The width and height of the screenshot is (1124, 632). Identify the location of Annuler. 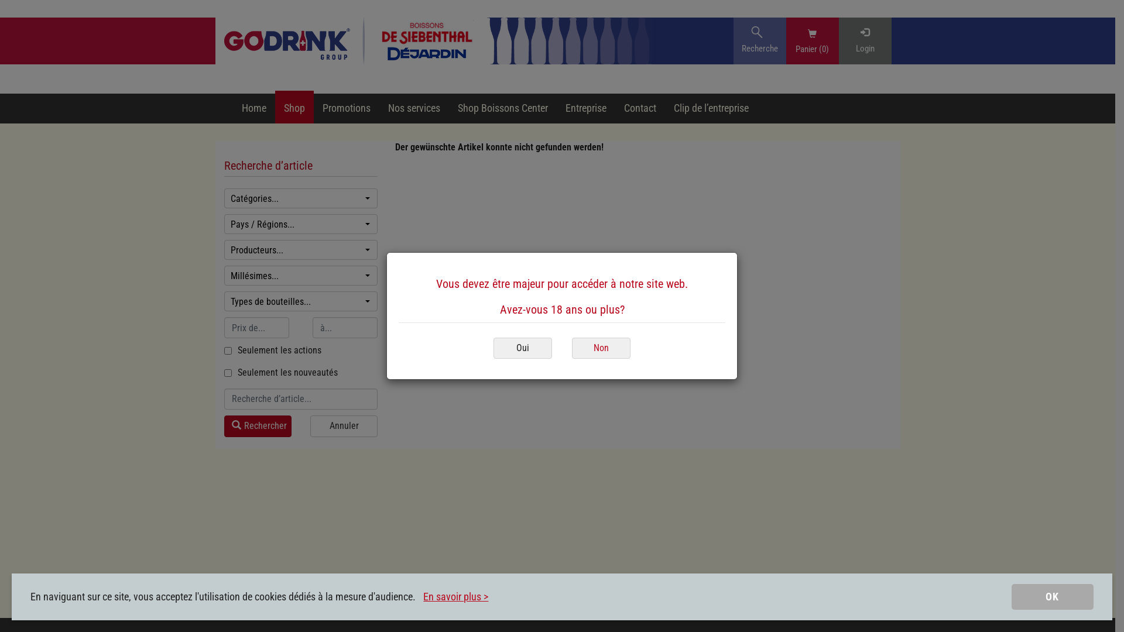
(344, 426).